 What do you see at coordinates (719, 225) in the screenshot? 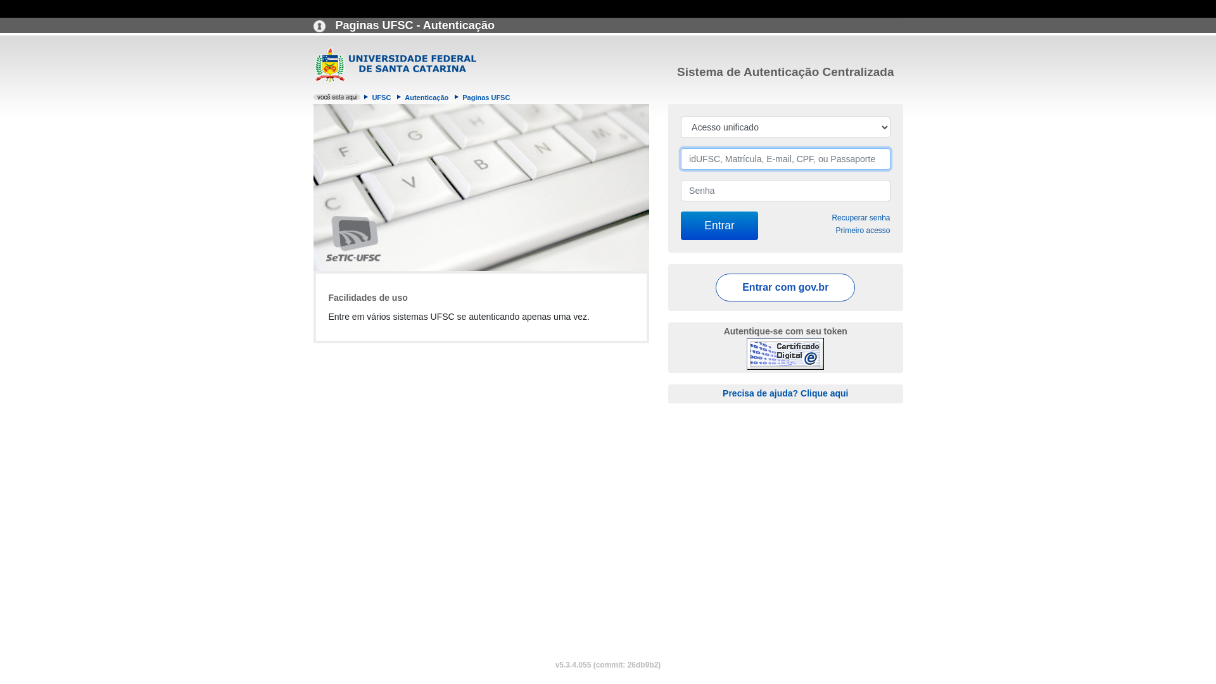
I see `Entrar` at bounding box center [719, 225].